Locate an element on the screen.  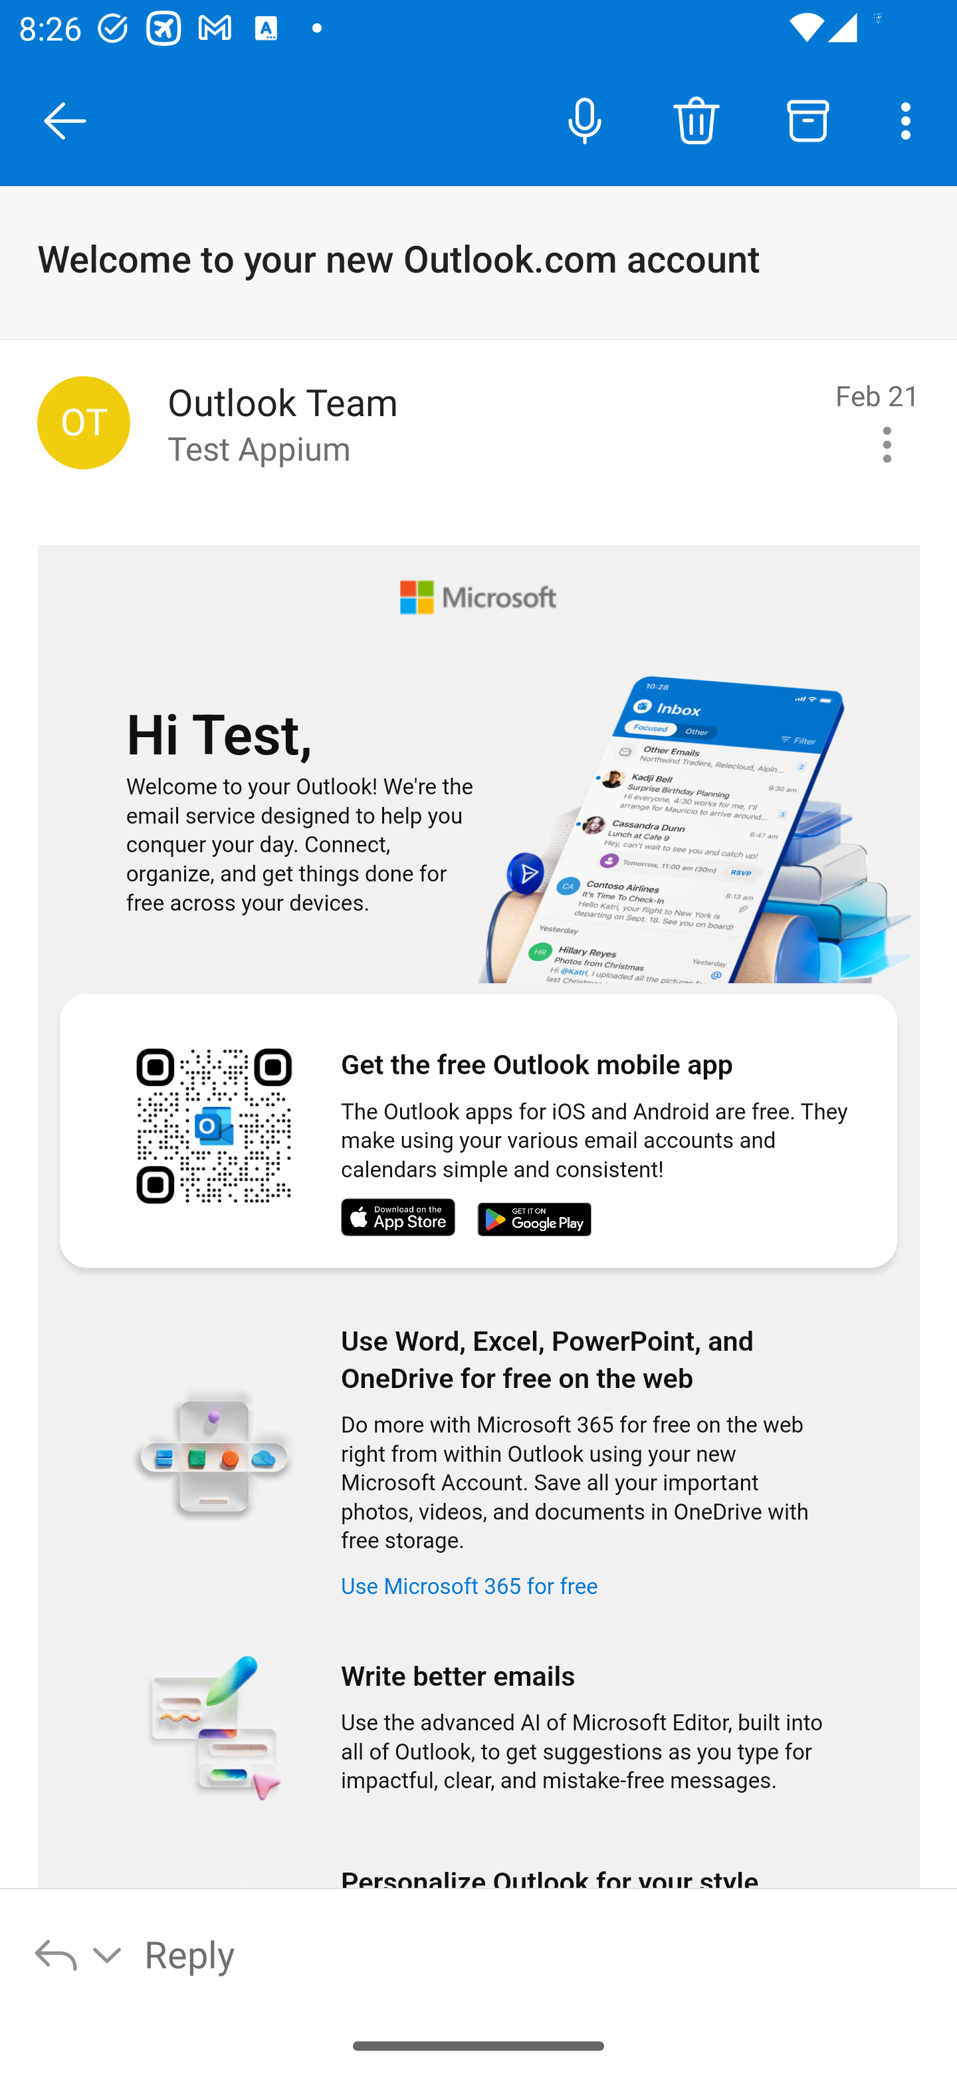
Outlook Team
to Test Appium is located at coordinates (492, 423).